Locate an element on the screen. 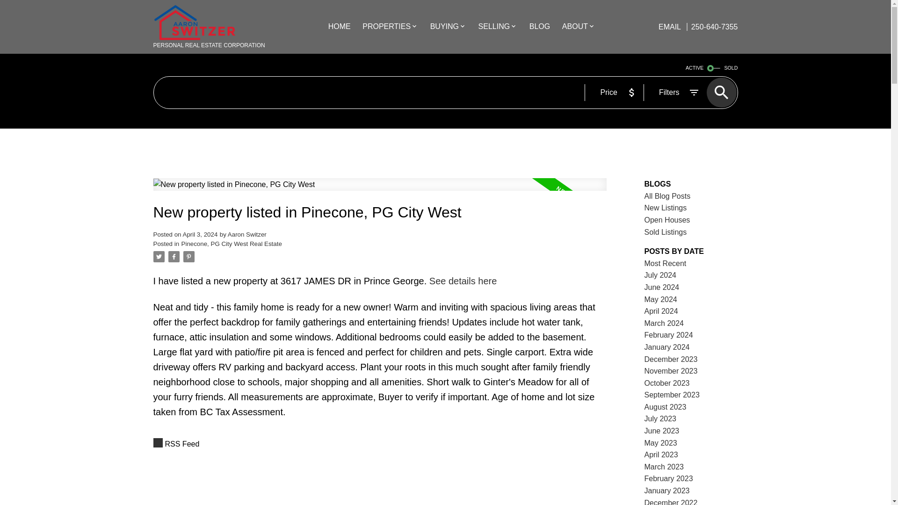  September 2023 is located at coordinates (672, 395).